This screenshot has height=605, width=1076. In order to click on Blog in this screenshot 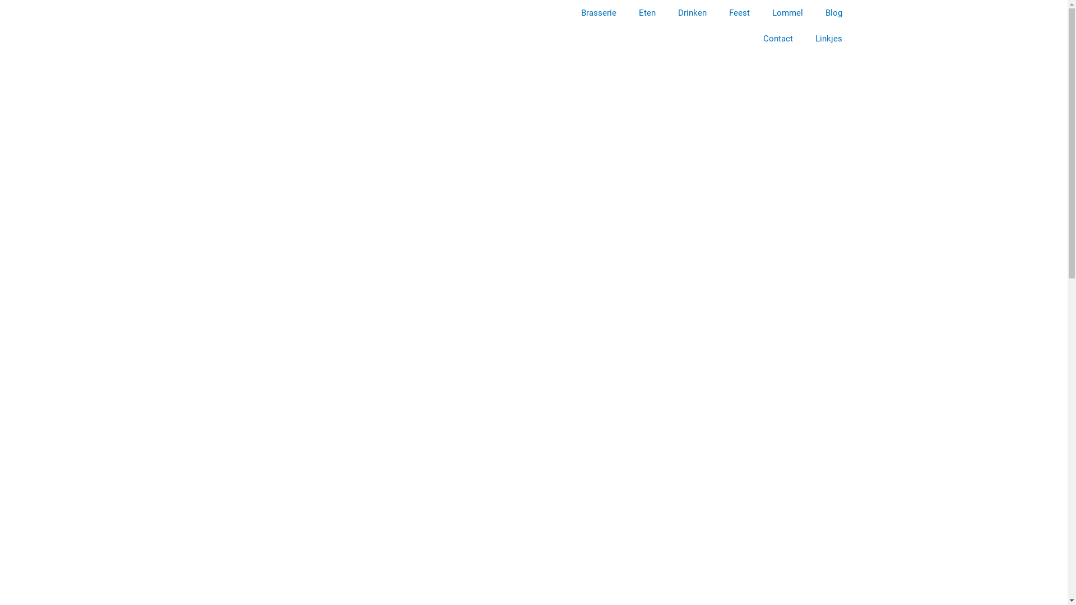, I will do `click(833, 13)`.